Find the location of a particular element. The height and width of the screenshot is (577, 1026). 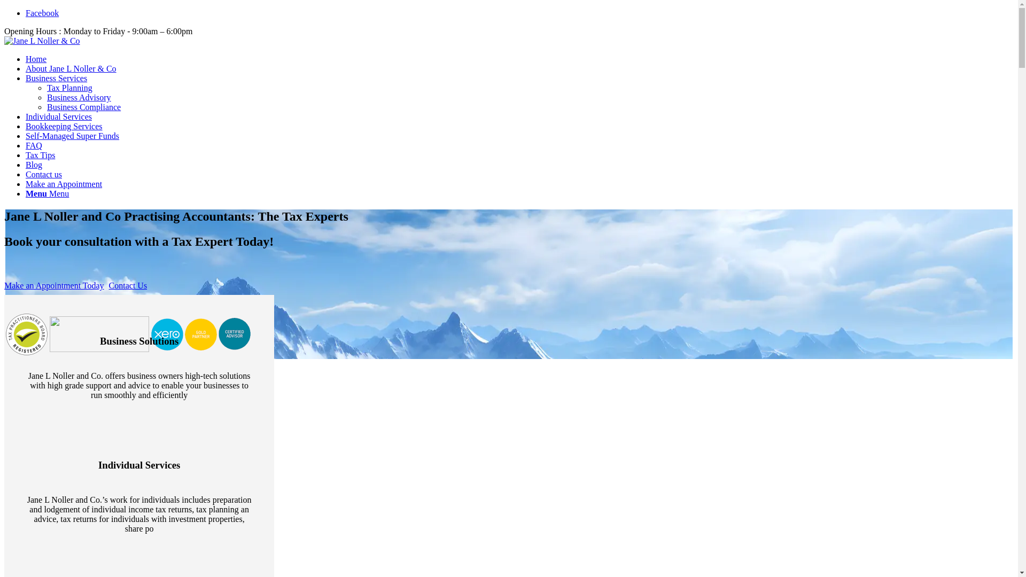

Facebook is located at coordinates (42, 13).